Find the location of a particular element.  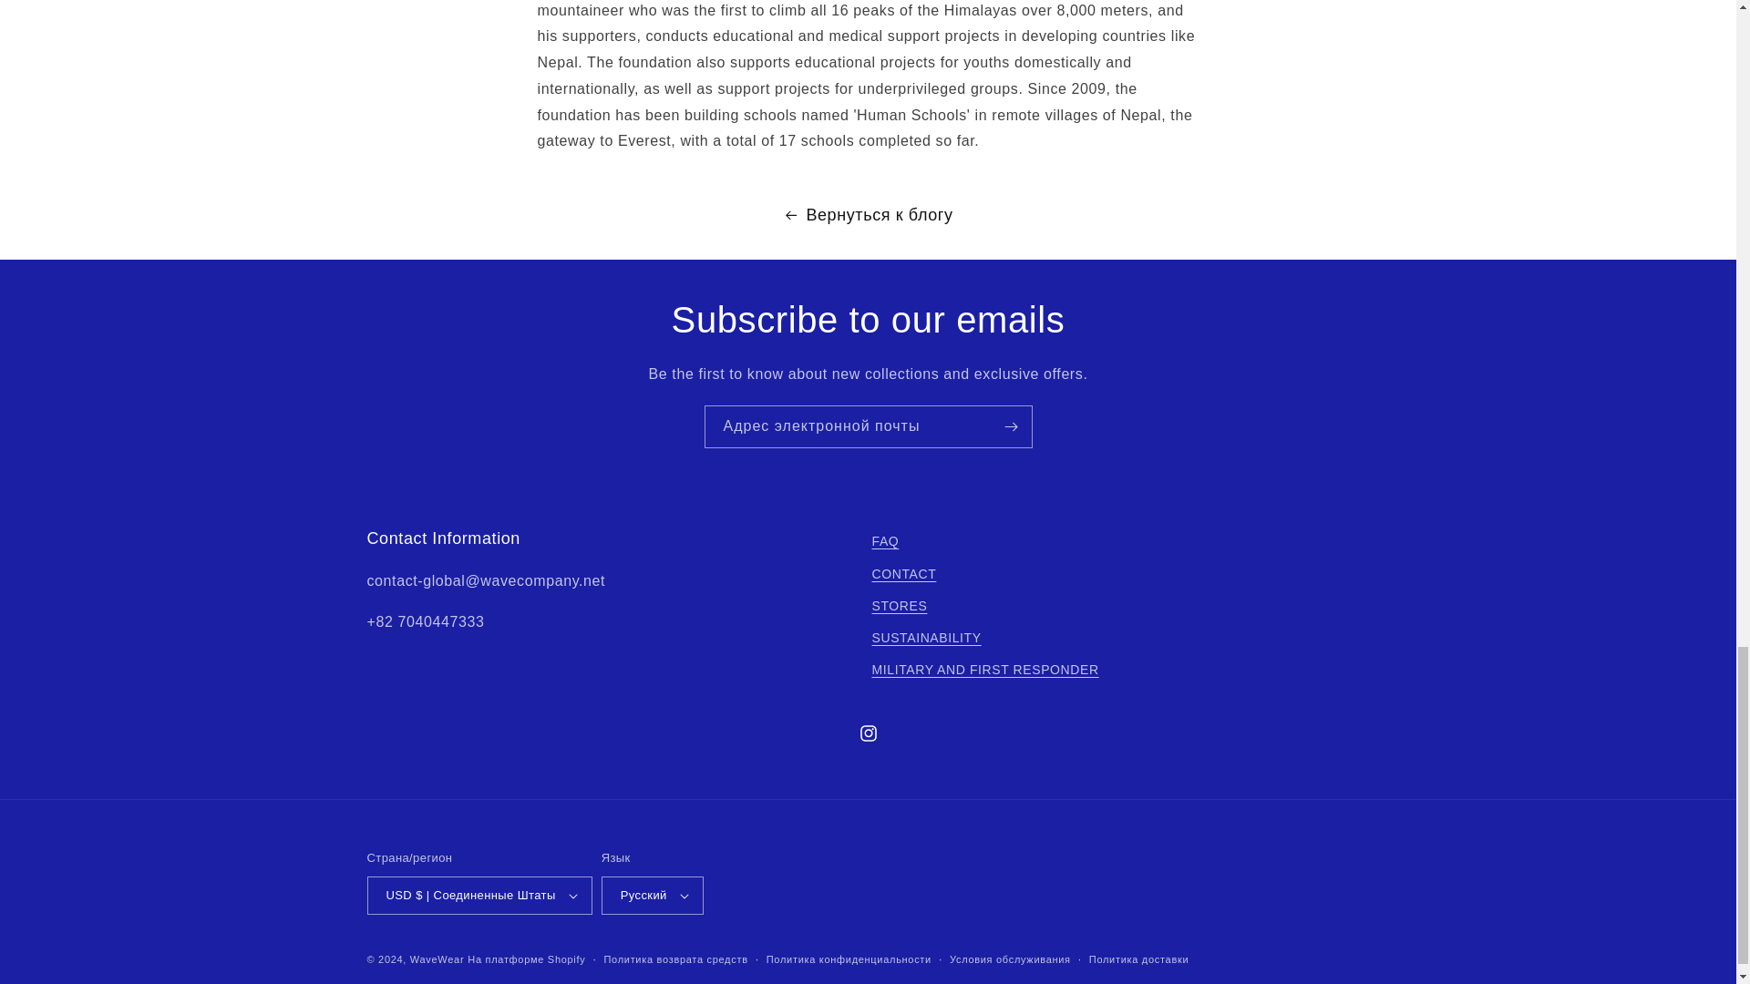

STORES is located at coordinates (899, 606).